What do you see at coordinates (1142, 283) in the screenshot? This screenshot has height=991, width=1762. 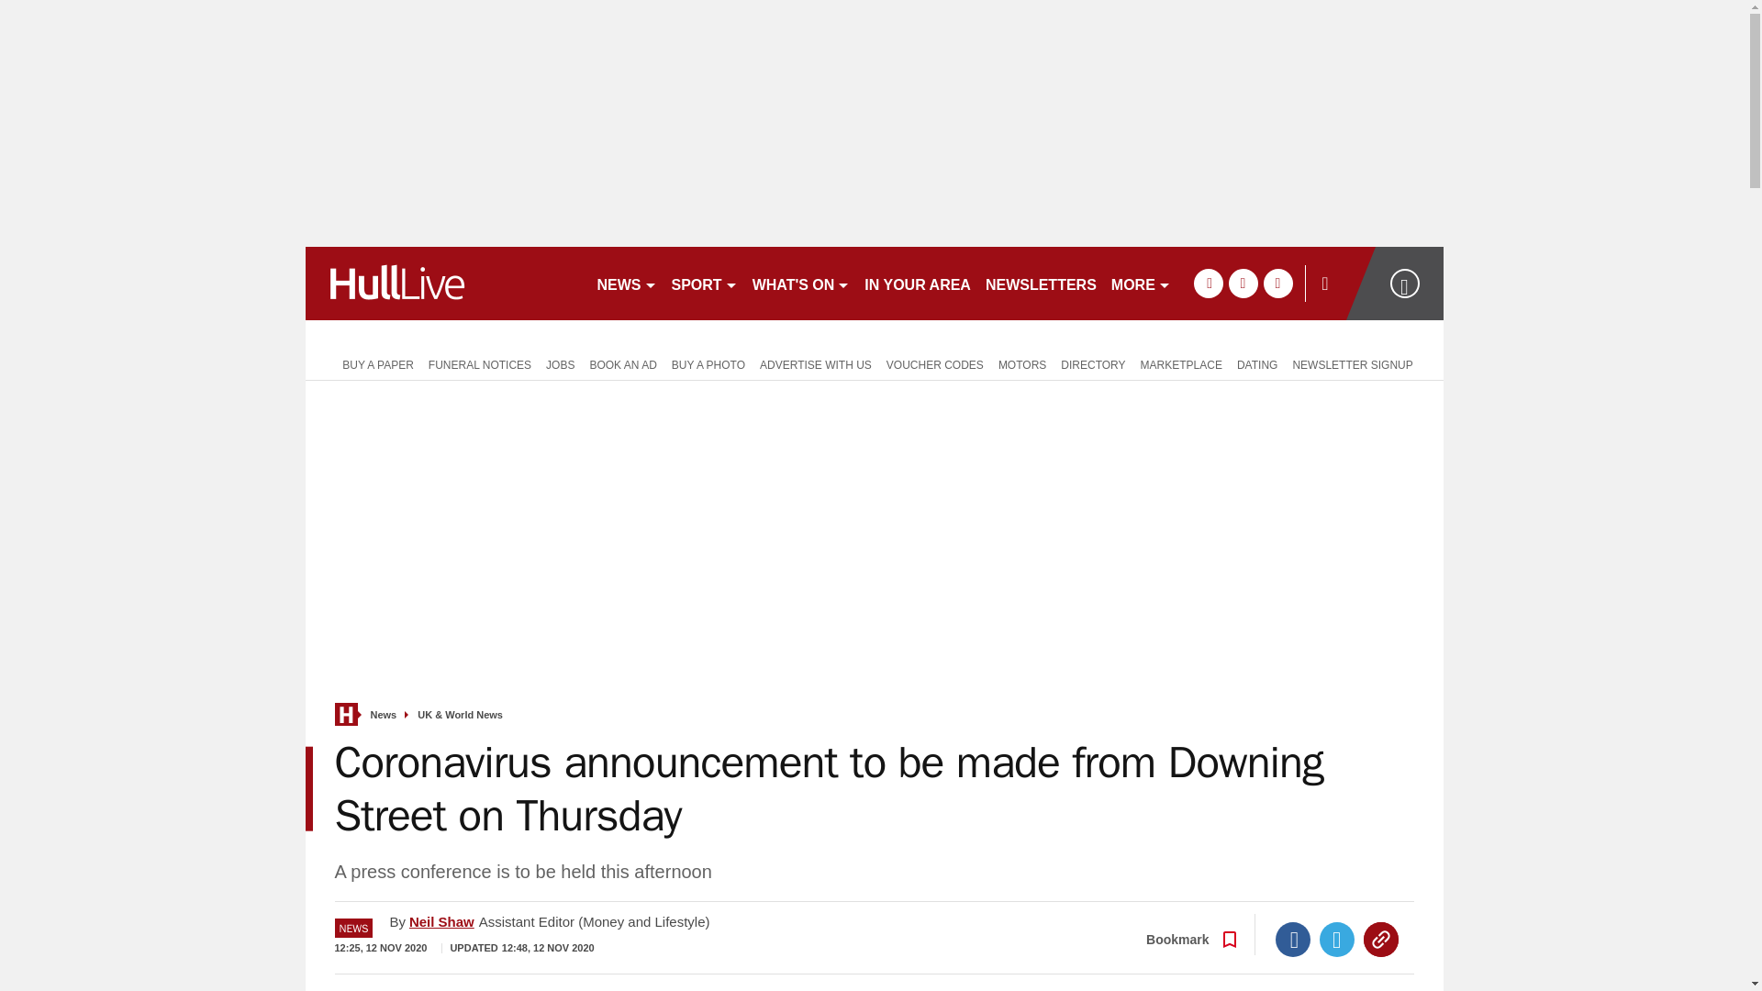 I see `MORE` at bounding box center [1142, 283].